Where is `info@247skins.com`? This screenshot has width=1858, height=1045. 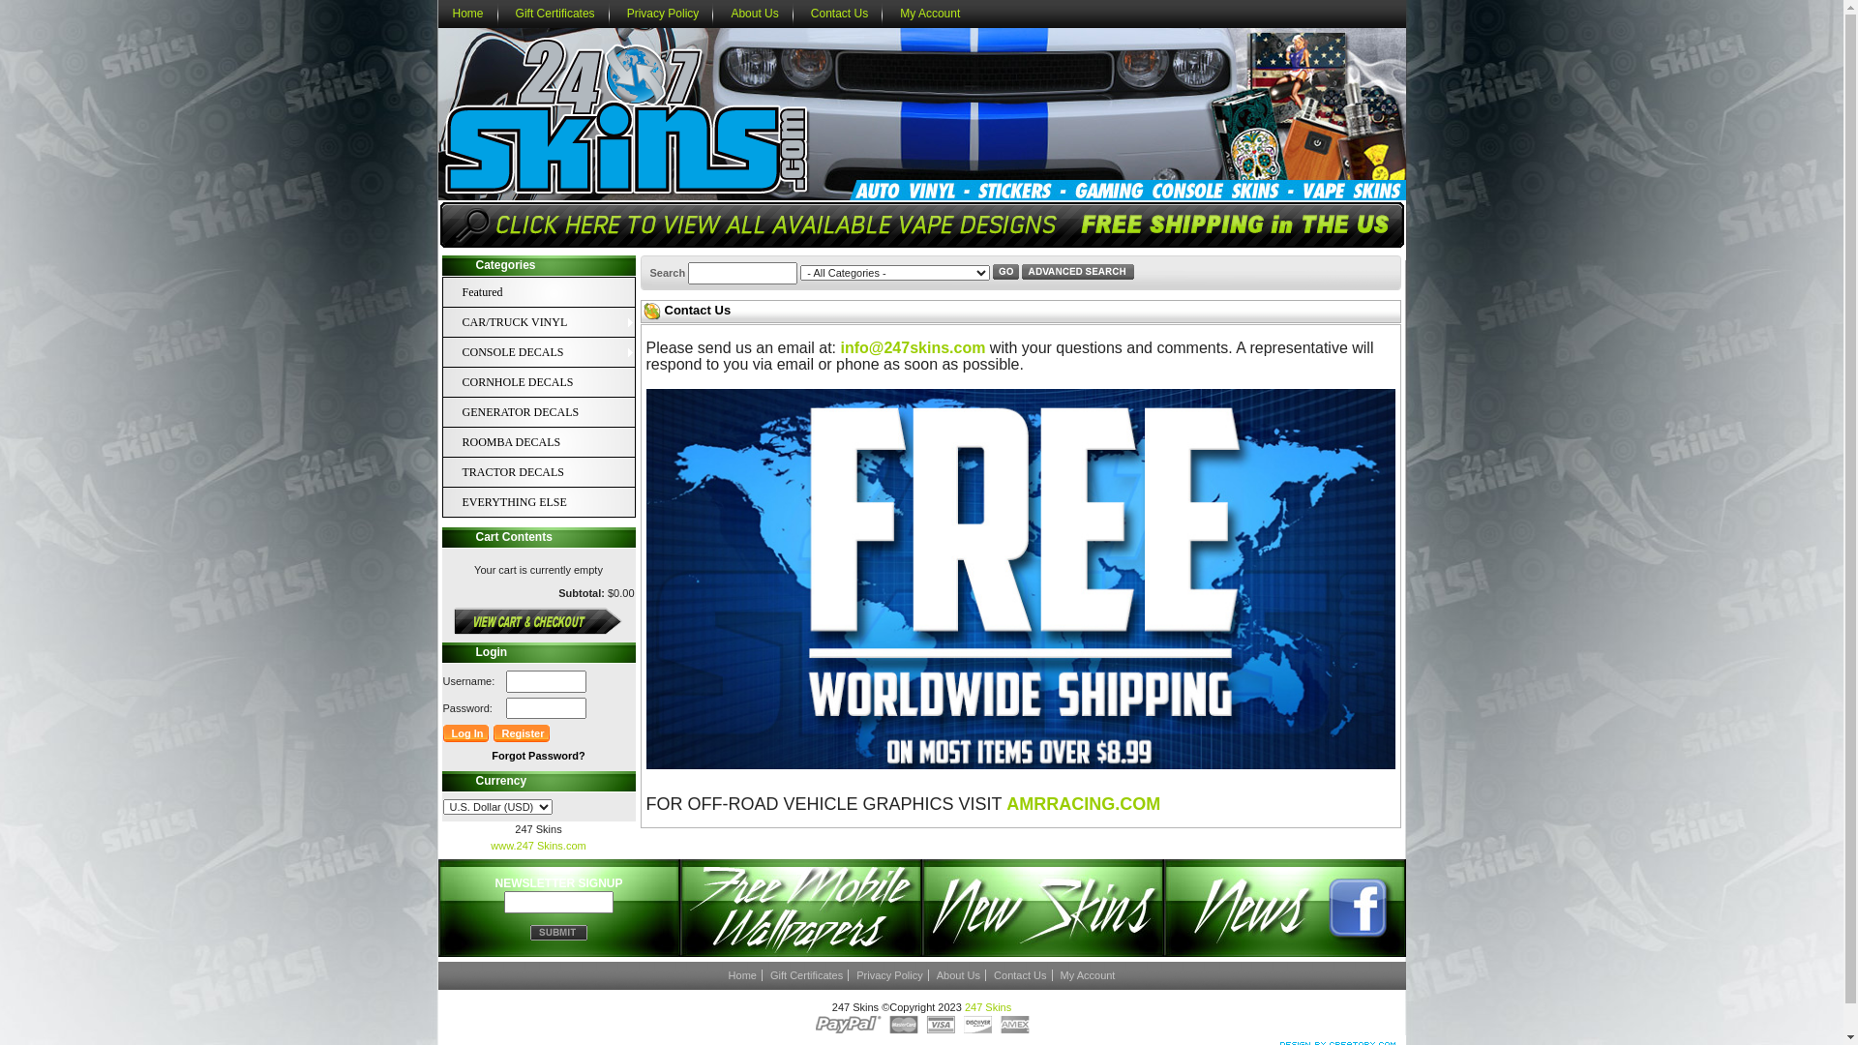
info@247skins.com is located at coordinates (914, 348).